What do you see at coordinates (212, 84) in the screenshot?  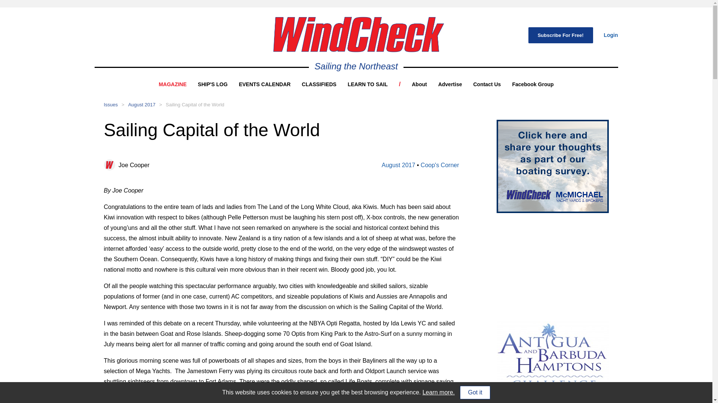 I see `SHIP'S LOG` at bounding box center [212, 84].